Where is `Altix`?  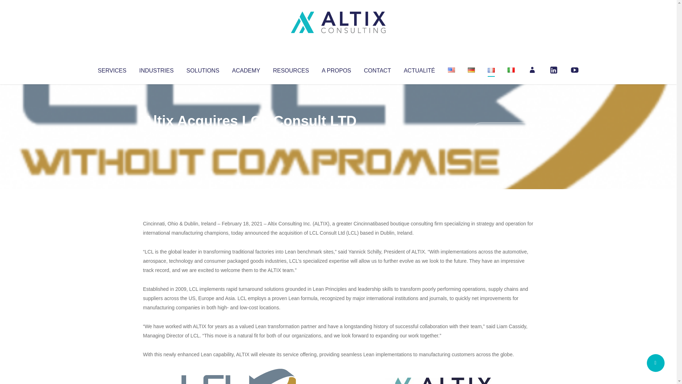
Altix is located at coordinates (156, 135).